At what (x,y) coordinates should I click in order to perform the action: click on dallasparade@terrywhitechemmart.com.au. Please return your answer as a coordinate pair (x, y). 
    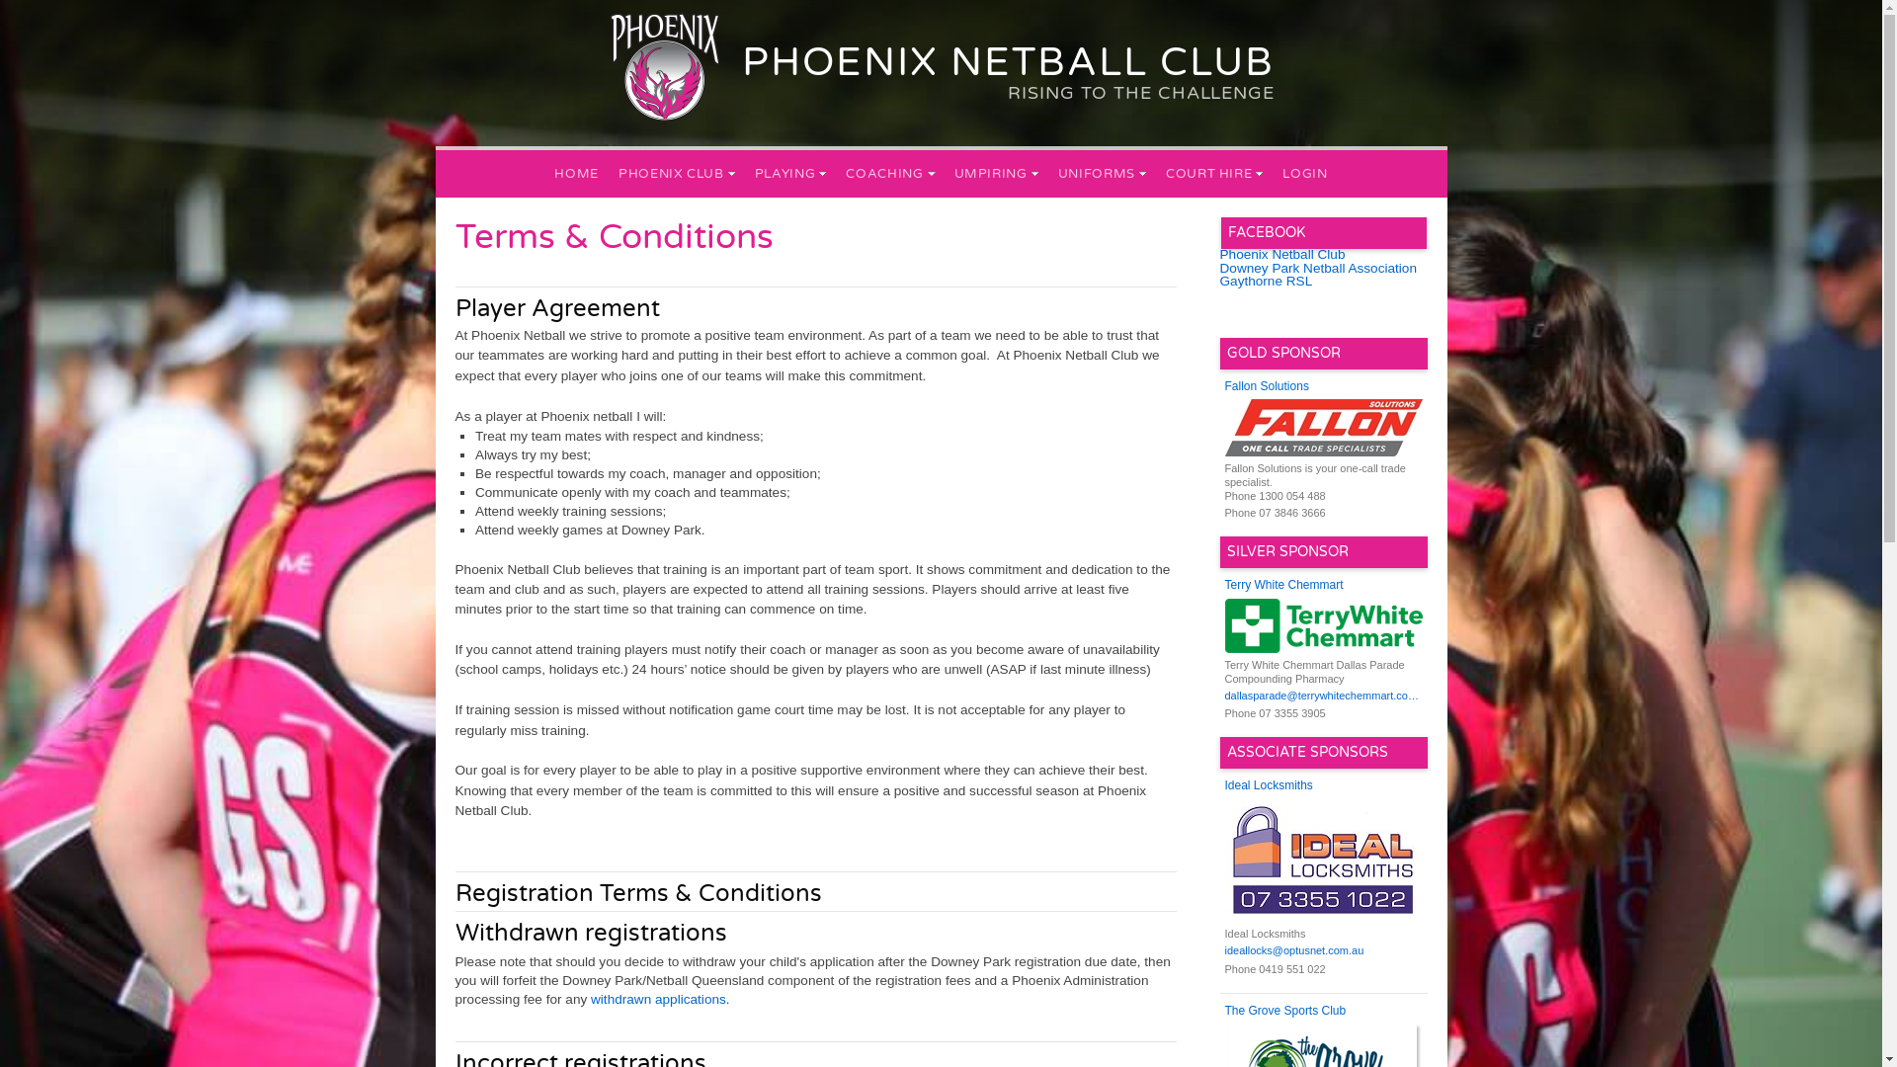
    Looking at the image, I should click on (1324, 697).